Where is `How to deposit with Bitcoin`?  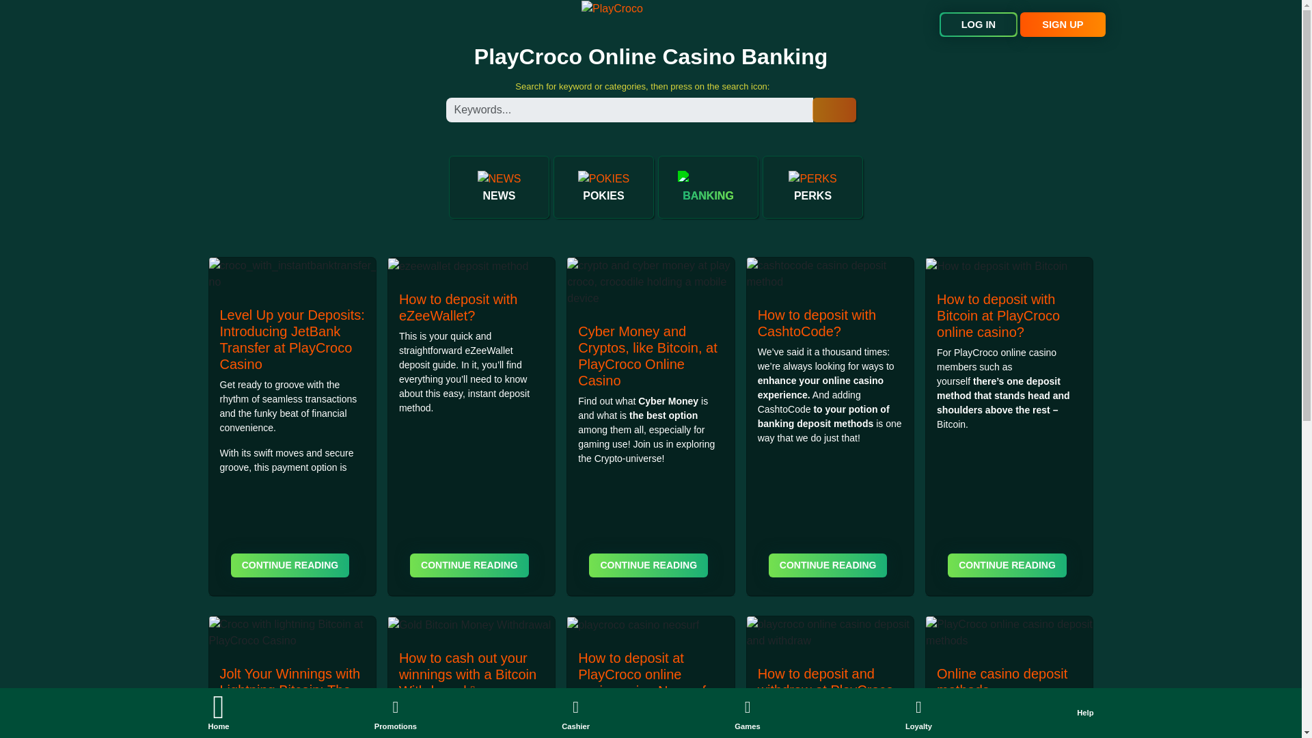 How to deposit with Bitcoin is located at coordinates (996, 266).